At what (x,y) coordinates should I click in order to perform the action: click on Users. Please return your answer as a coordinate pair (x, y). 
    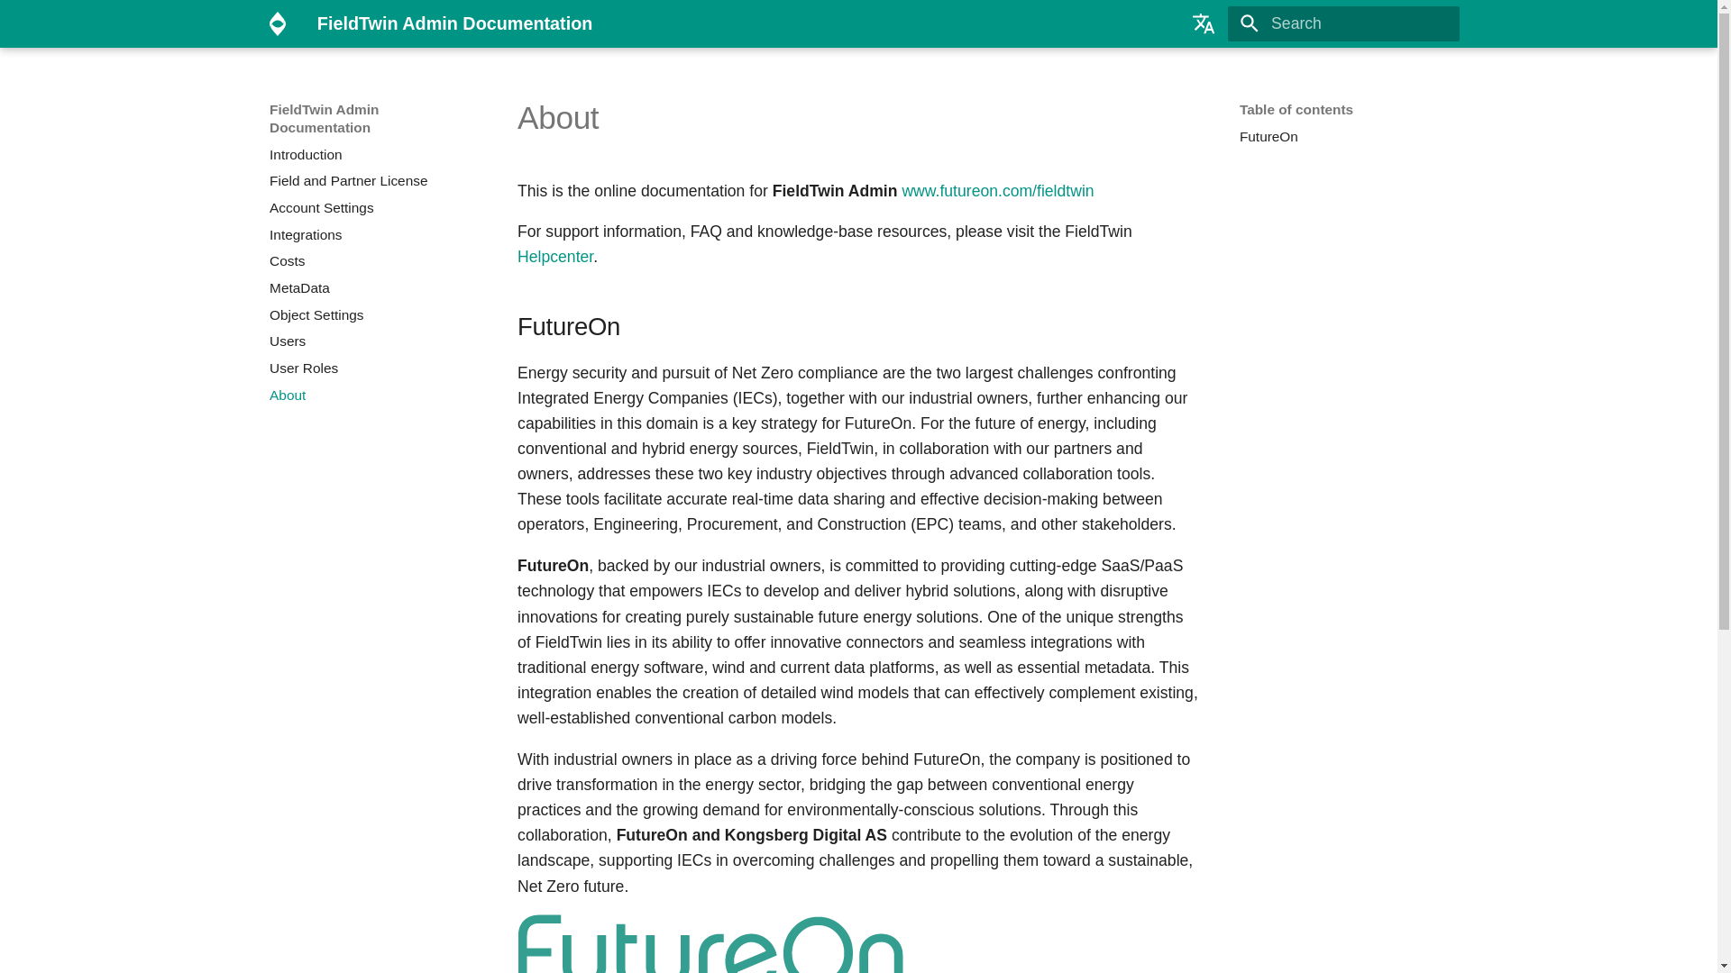
    Looking at the image, I should click on (373, 341).